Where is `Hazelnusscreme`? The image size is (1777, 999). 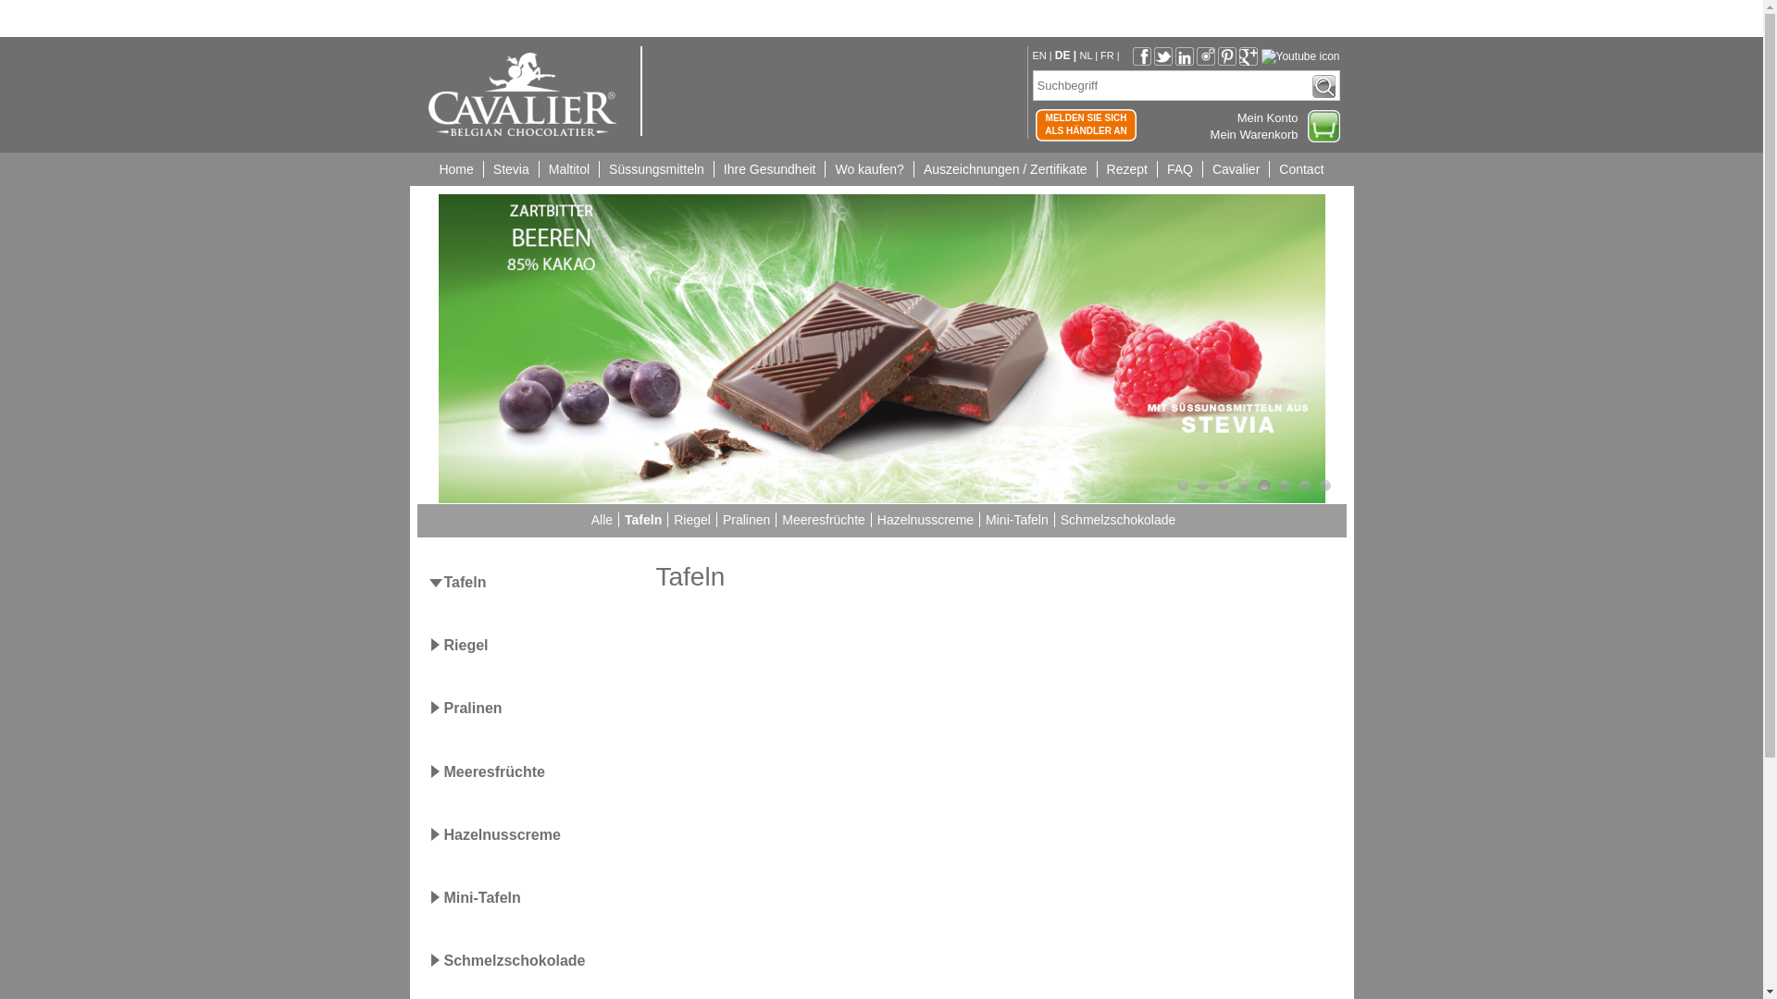
Hazelnusscreme is located at coordinates (503, 834).